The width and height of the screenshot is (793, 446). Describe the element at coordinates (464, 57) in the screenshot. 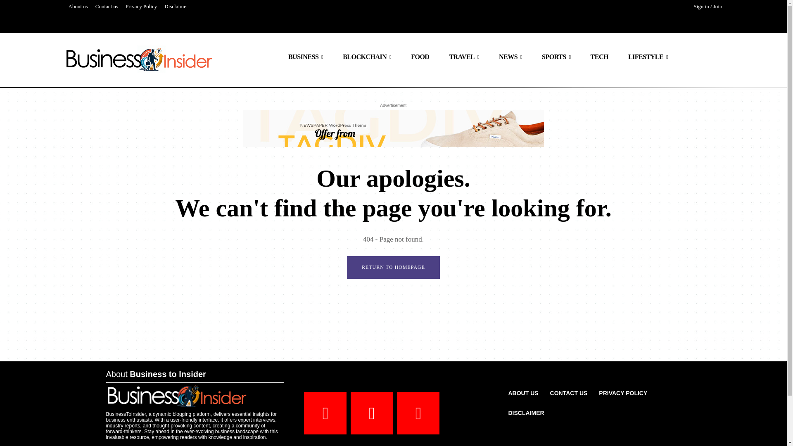

I see `TRAVEL` at that location.